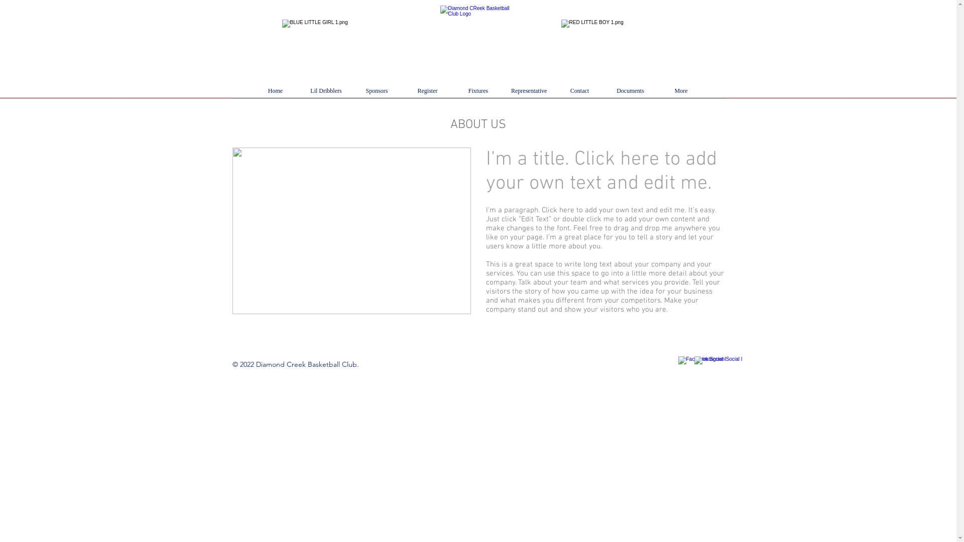  I want to click on Lil Dribblers, so click(326, 94).